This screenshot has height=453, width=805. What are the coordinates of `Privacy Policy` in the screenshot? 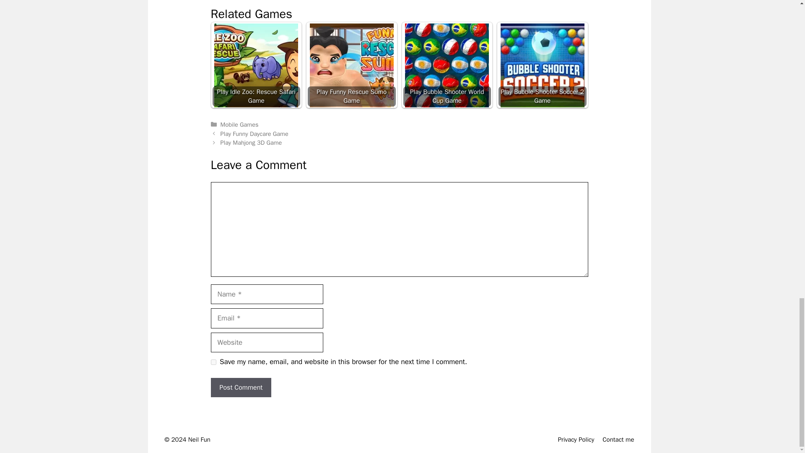 It's located at (576, 440).